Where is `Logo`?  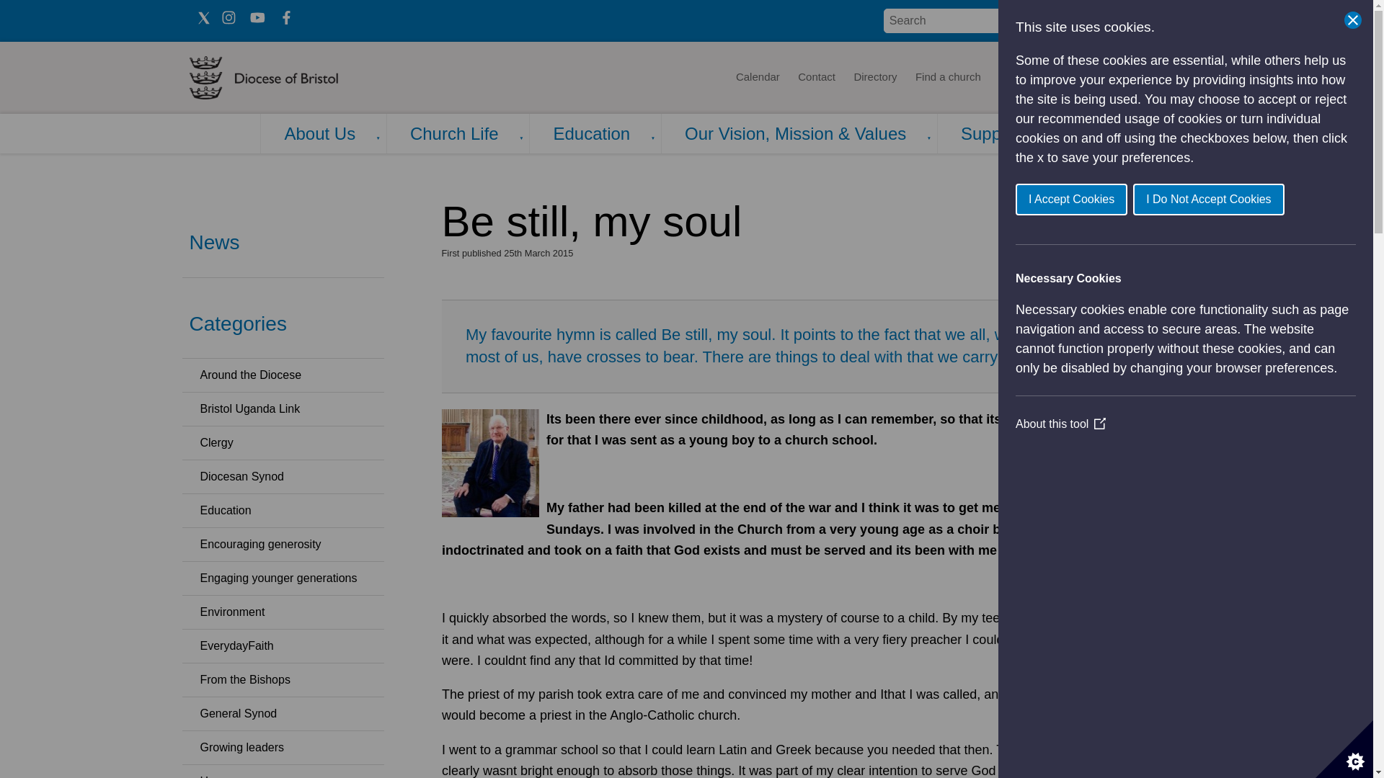 Logo is located at coordinates (307, 78).